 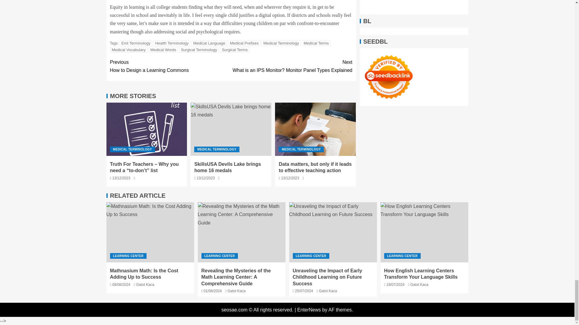 I want to click on Emt Terminology, so click(x=136, y=43).